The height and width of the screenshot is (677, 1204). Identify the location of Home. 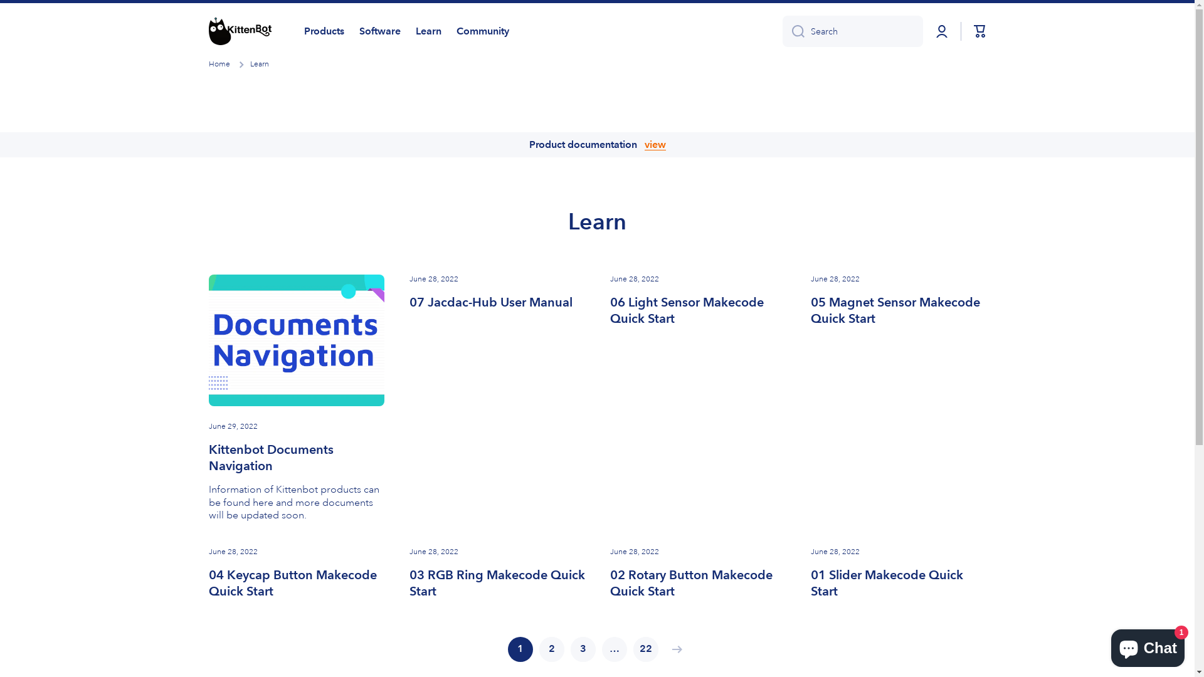
(219, 65).